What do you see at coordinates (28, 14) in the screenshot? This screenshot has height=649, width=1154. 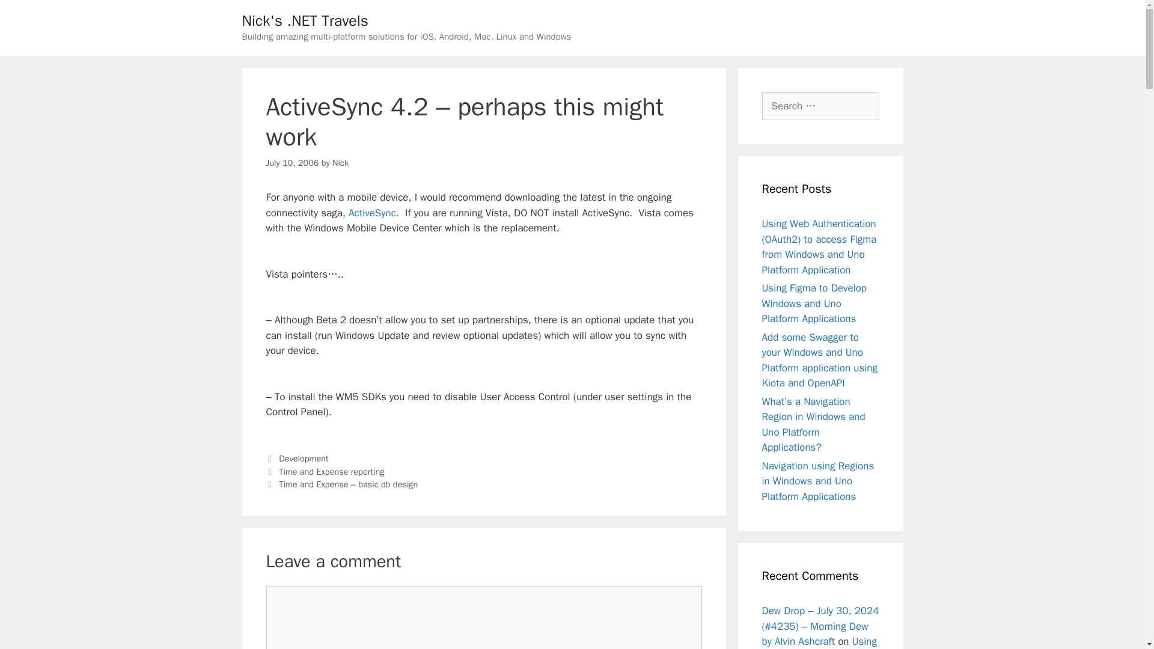 I see `Search` at bounding box center [28, 14].